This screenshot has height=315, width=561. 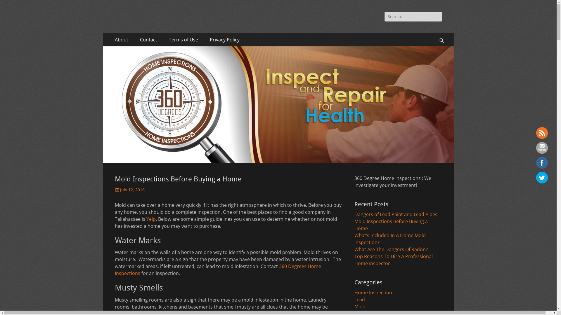 I want to click on July 12, 2016, so click(x=129, y=190).